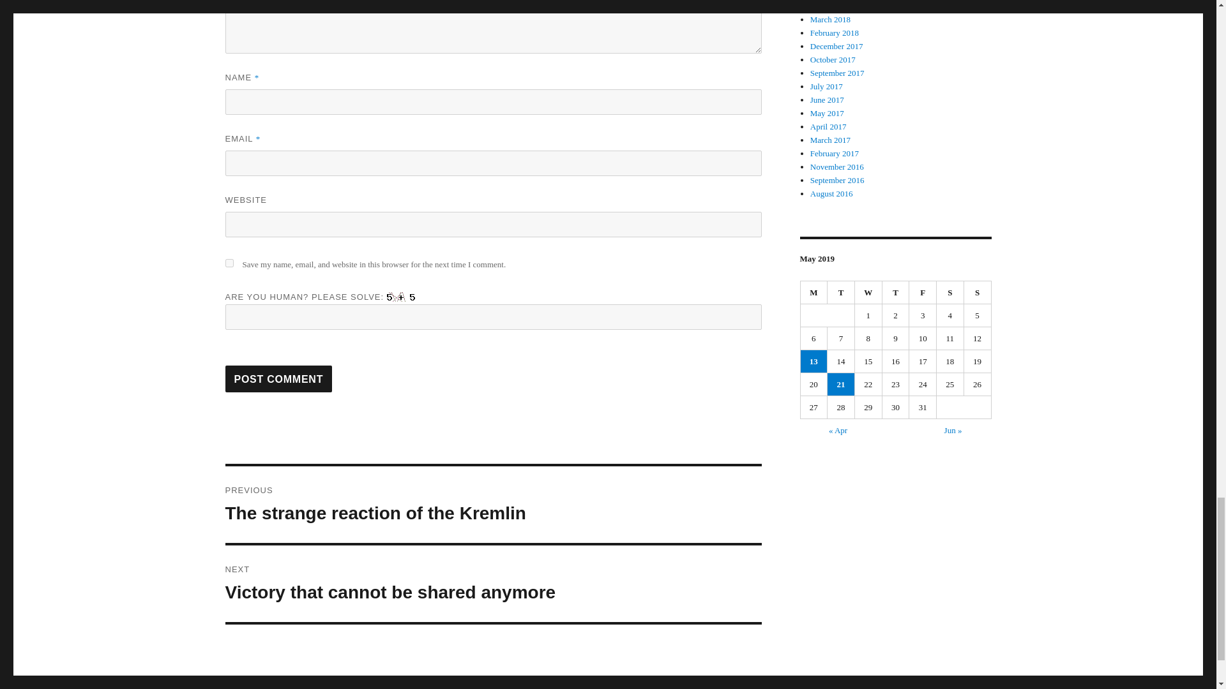 This screenshot has width=1226, height=689. Describe the element at coordinates (229, 263) in the screenshot. I see `yes` at that location.